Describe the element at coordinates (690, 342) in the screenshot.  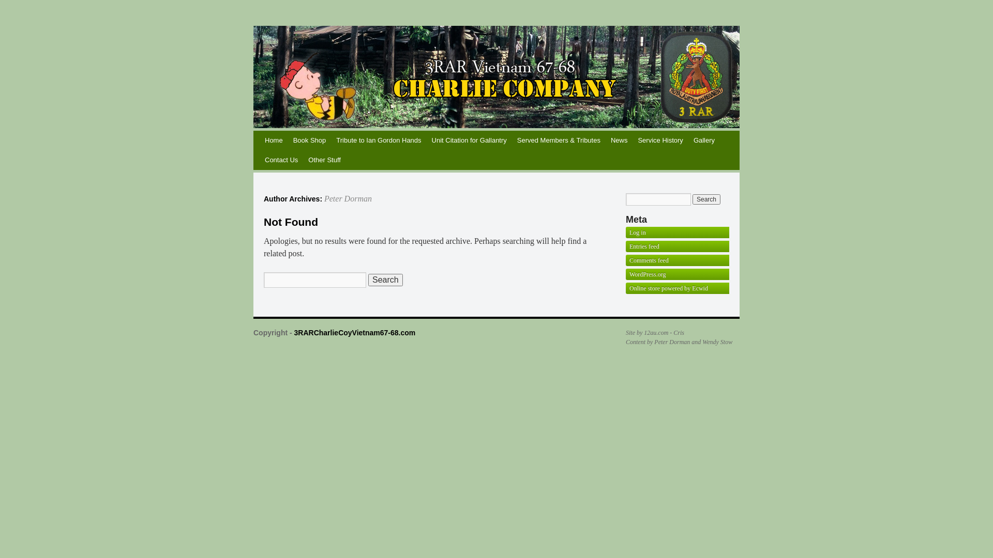
I see `by Peter Dorman and Wendy Stow` at that location.